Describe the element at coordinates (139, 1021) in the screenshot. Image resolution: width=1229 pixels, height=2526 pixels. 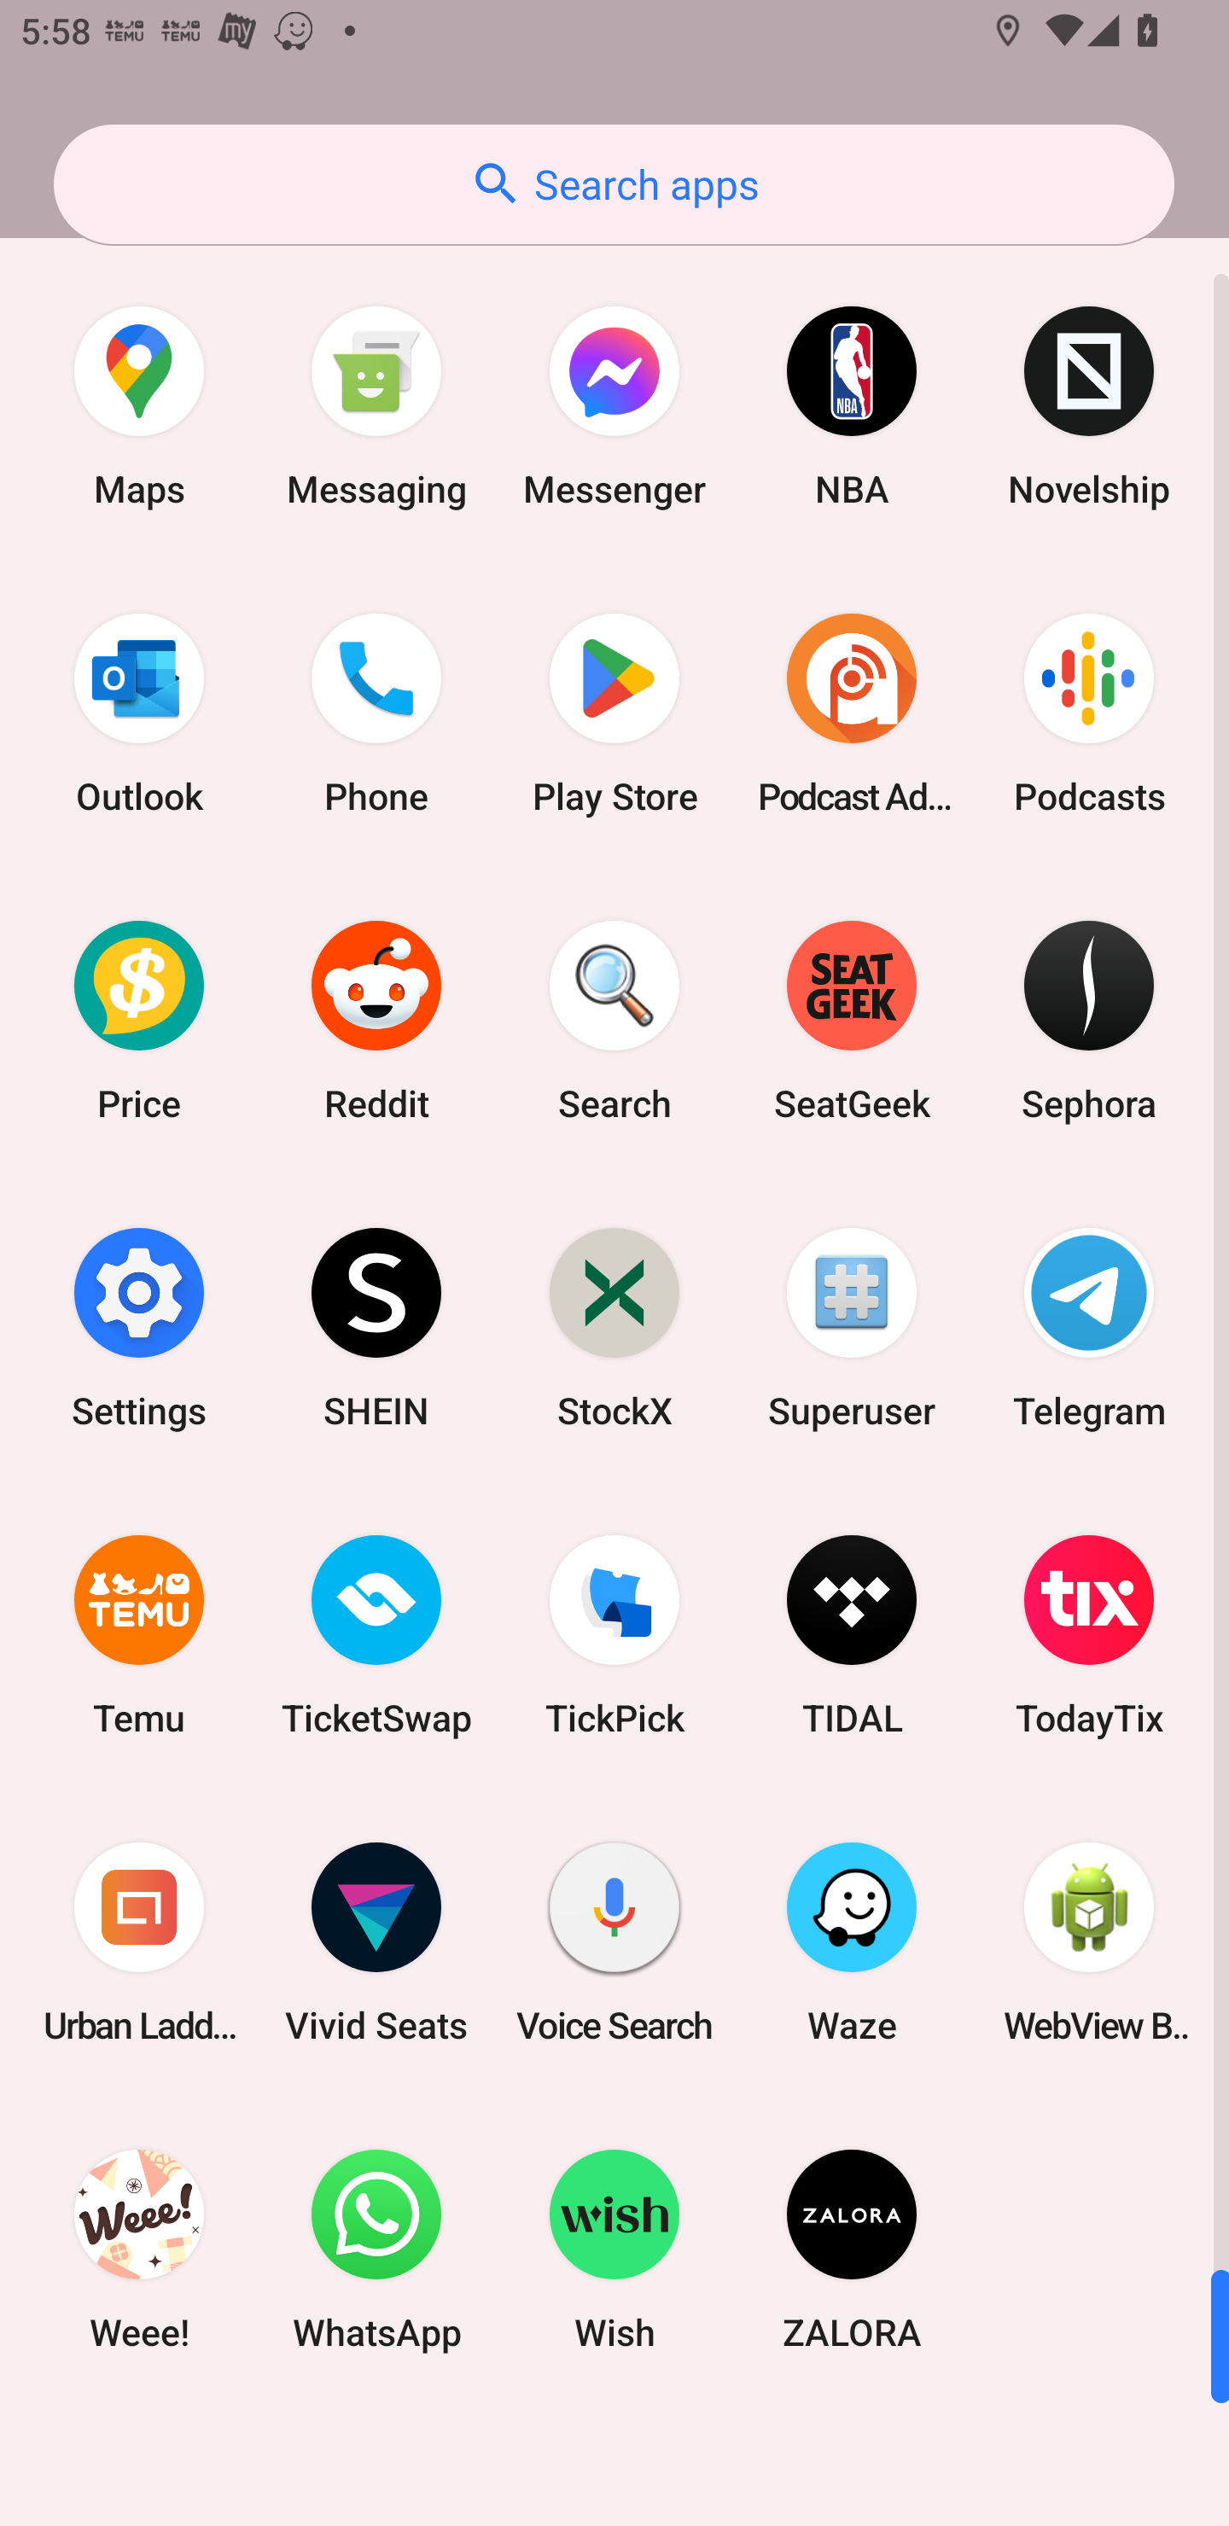
I see `Price` at that location.